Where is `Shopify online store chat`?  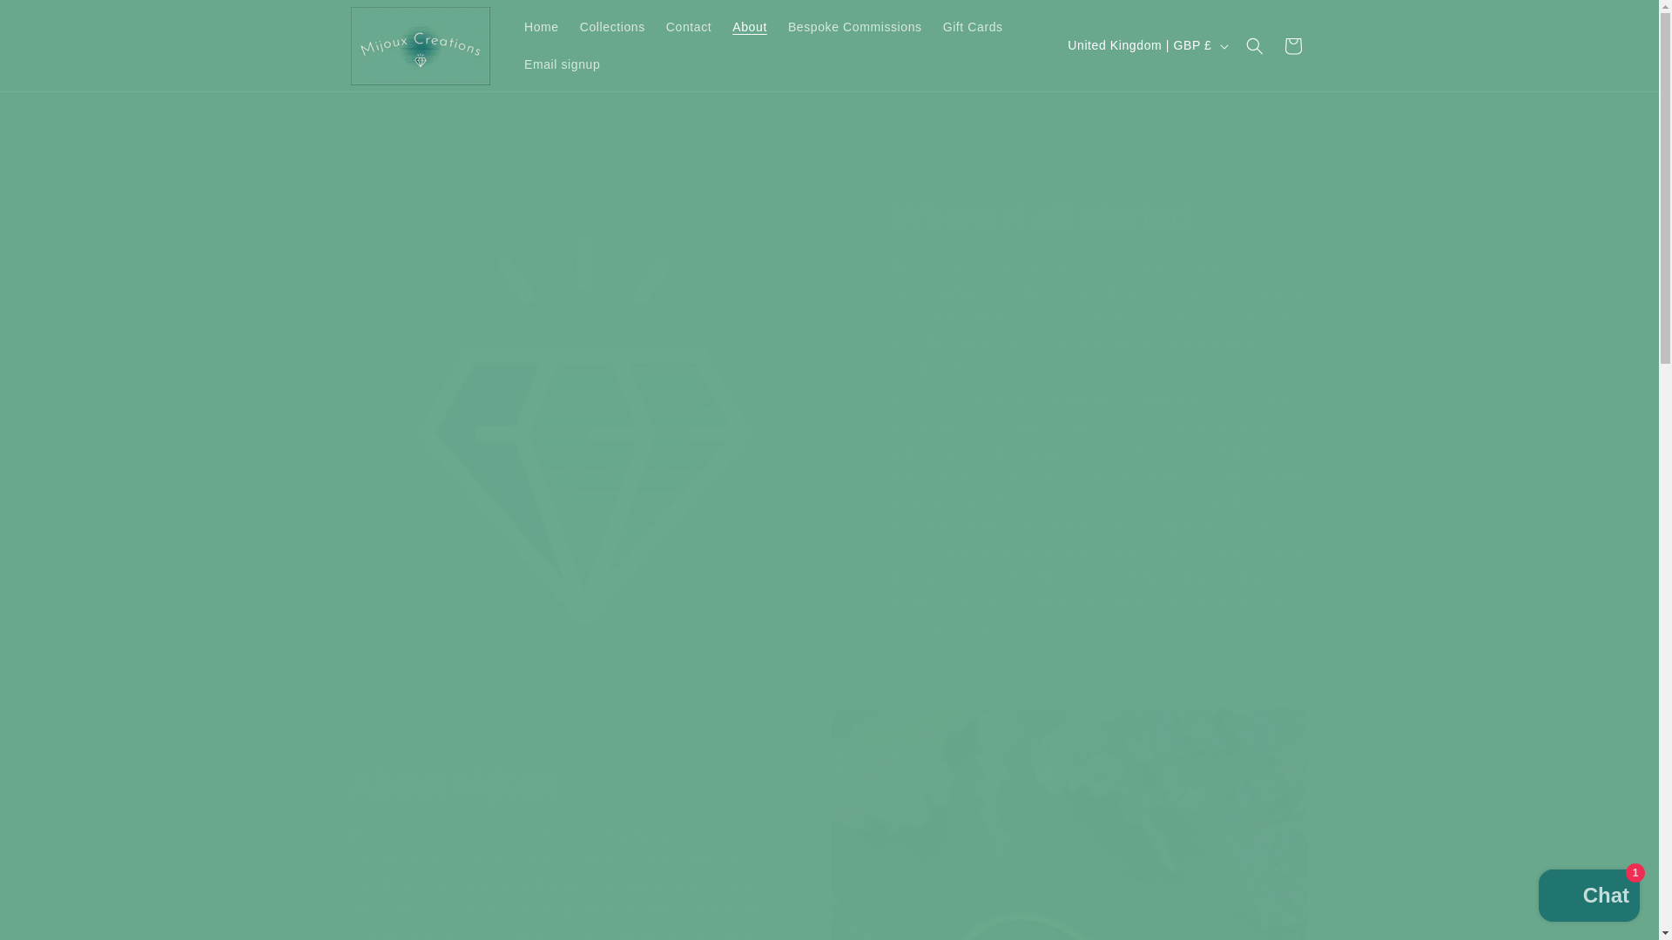
Shopify online store chat is located at coordinates (1588, 897).